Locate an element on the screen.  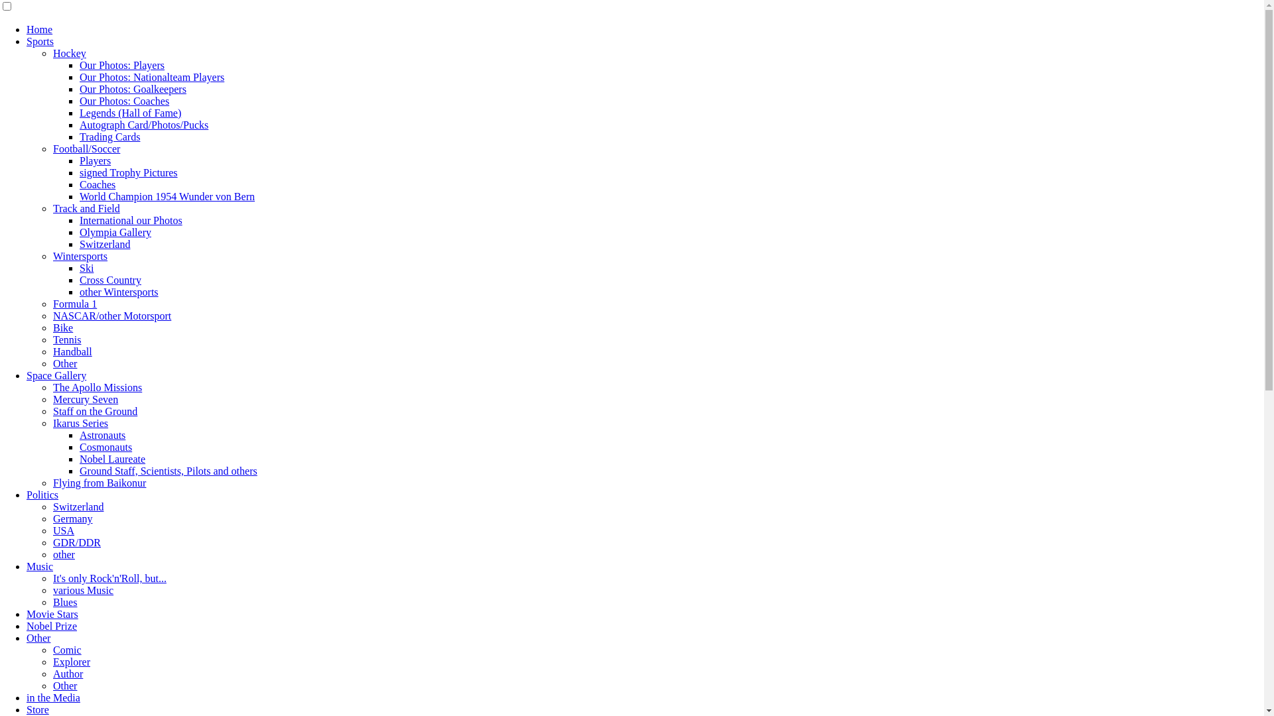
other is located at coordinates (64, 554).